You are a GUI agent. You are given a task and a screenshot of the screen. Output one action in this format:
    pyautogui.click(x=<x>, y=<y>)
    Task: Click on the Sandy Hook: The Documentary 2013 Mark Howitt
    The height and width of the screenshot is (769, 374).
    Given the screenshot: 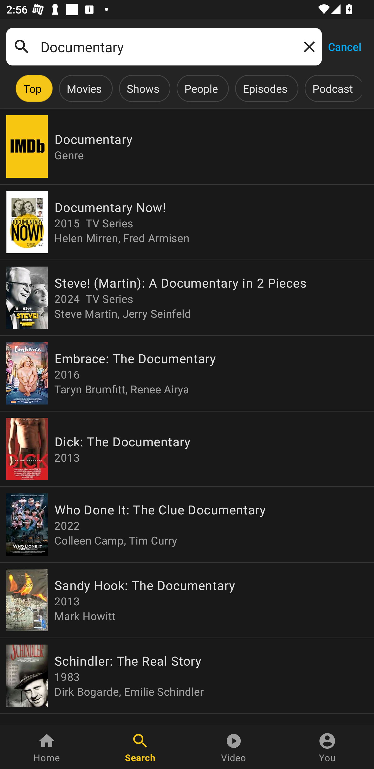 What is the action you would take?
    pyautogui.click(x=187, y=600)
    